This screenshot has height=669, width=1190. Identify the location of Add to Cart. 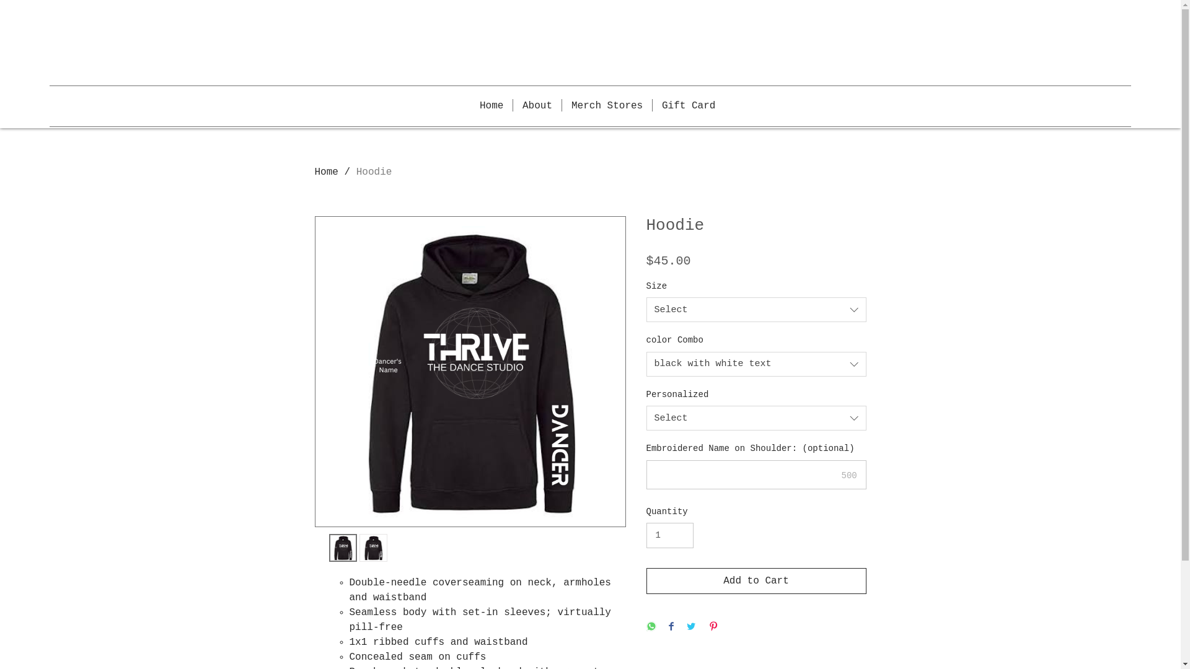
(756, 581).